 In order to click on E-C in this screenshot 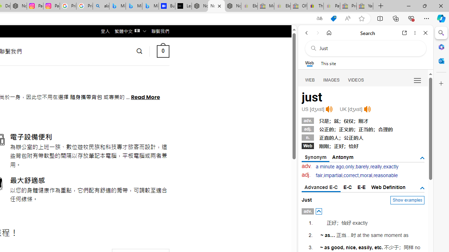, I will do `click(348, 187)`.